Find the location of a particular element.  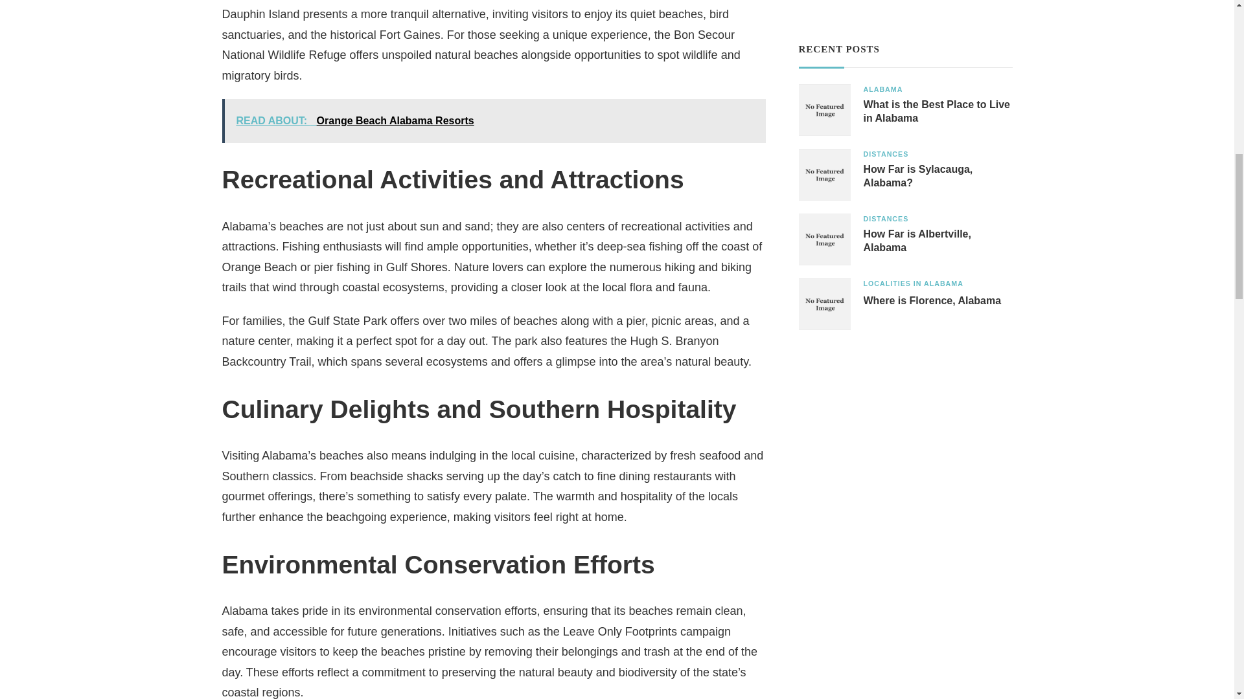

LOCALITIES IN ALABAMA is located at coordinates (913, 283).